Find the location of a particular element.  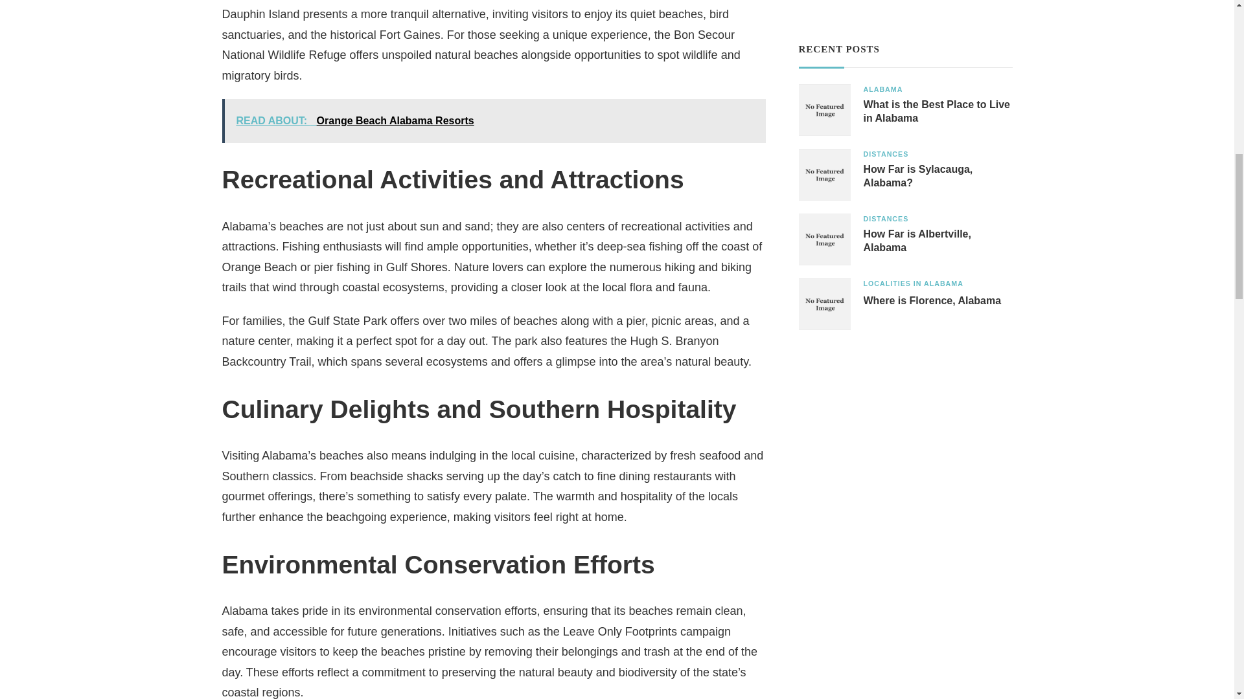

LOCALITIES IN ALABAMA is located at coordinates (913, 283).